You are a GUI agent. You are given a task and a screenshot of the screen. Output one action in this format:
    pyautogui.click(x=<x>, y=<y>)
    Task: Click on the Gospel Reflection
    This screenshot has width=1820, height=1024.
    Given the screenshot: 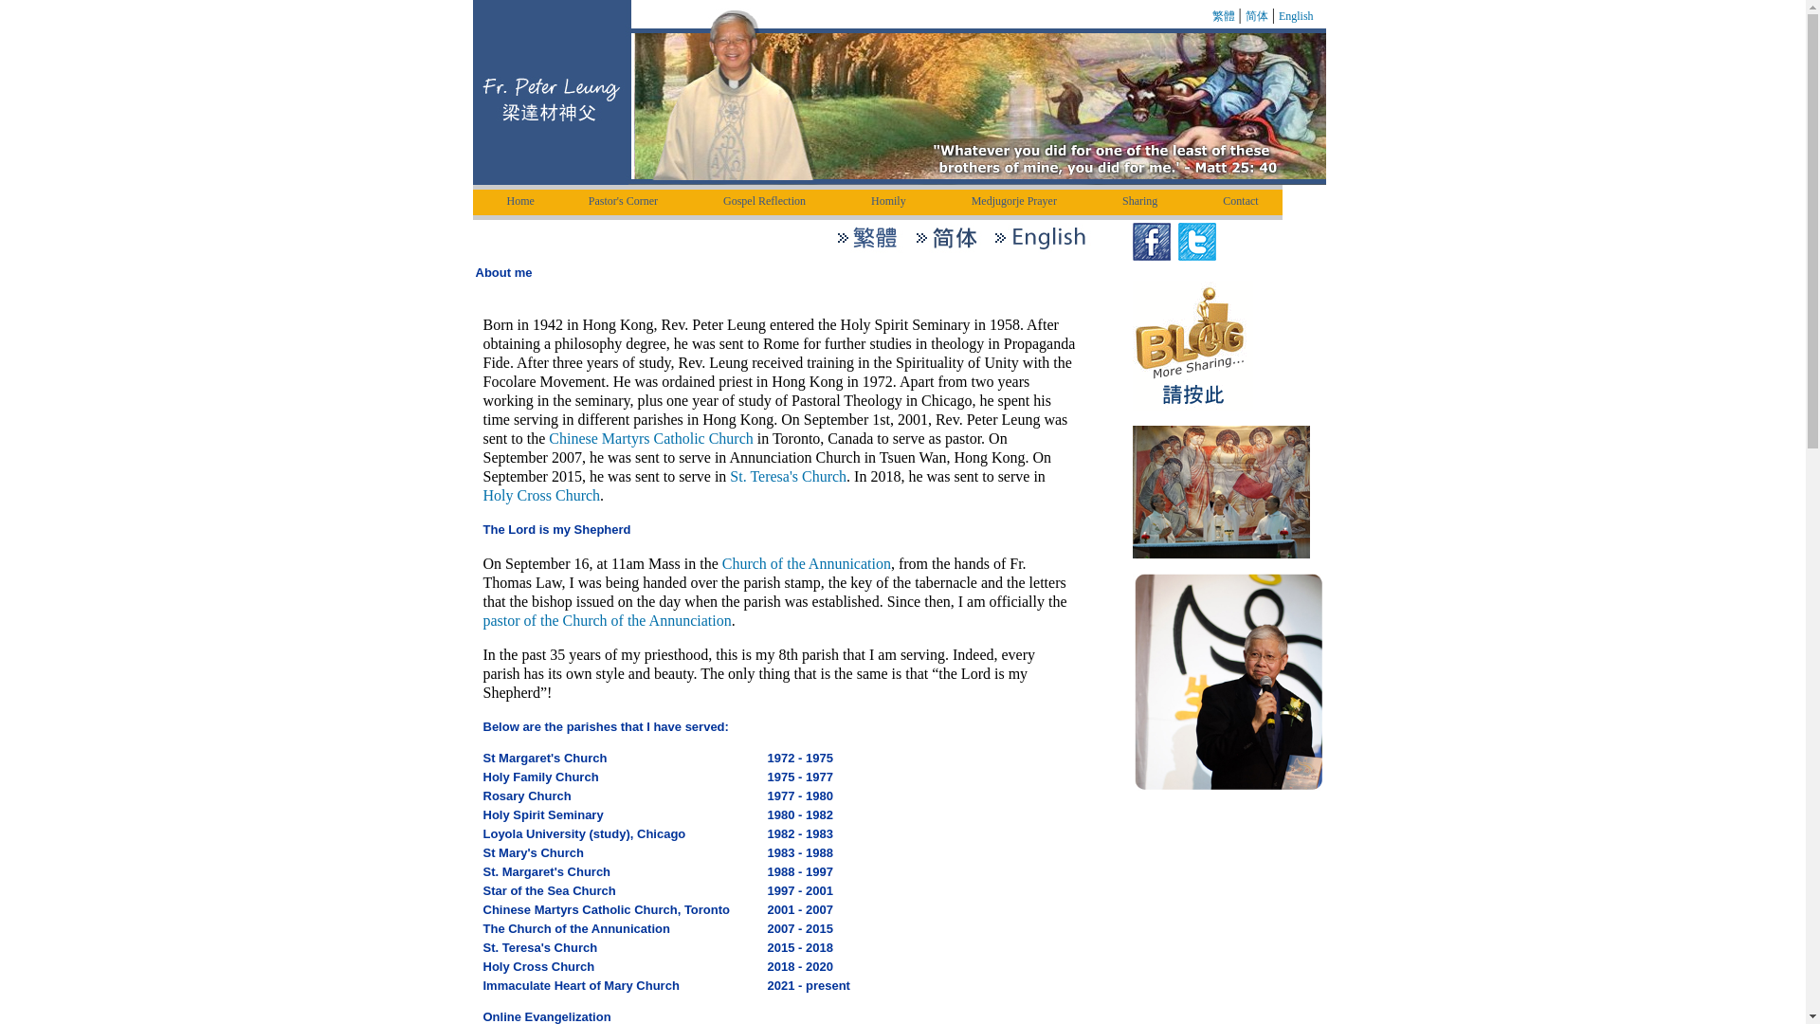 What is the action you would take?
    pyautogui.click(x=770, y=201)
    